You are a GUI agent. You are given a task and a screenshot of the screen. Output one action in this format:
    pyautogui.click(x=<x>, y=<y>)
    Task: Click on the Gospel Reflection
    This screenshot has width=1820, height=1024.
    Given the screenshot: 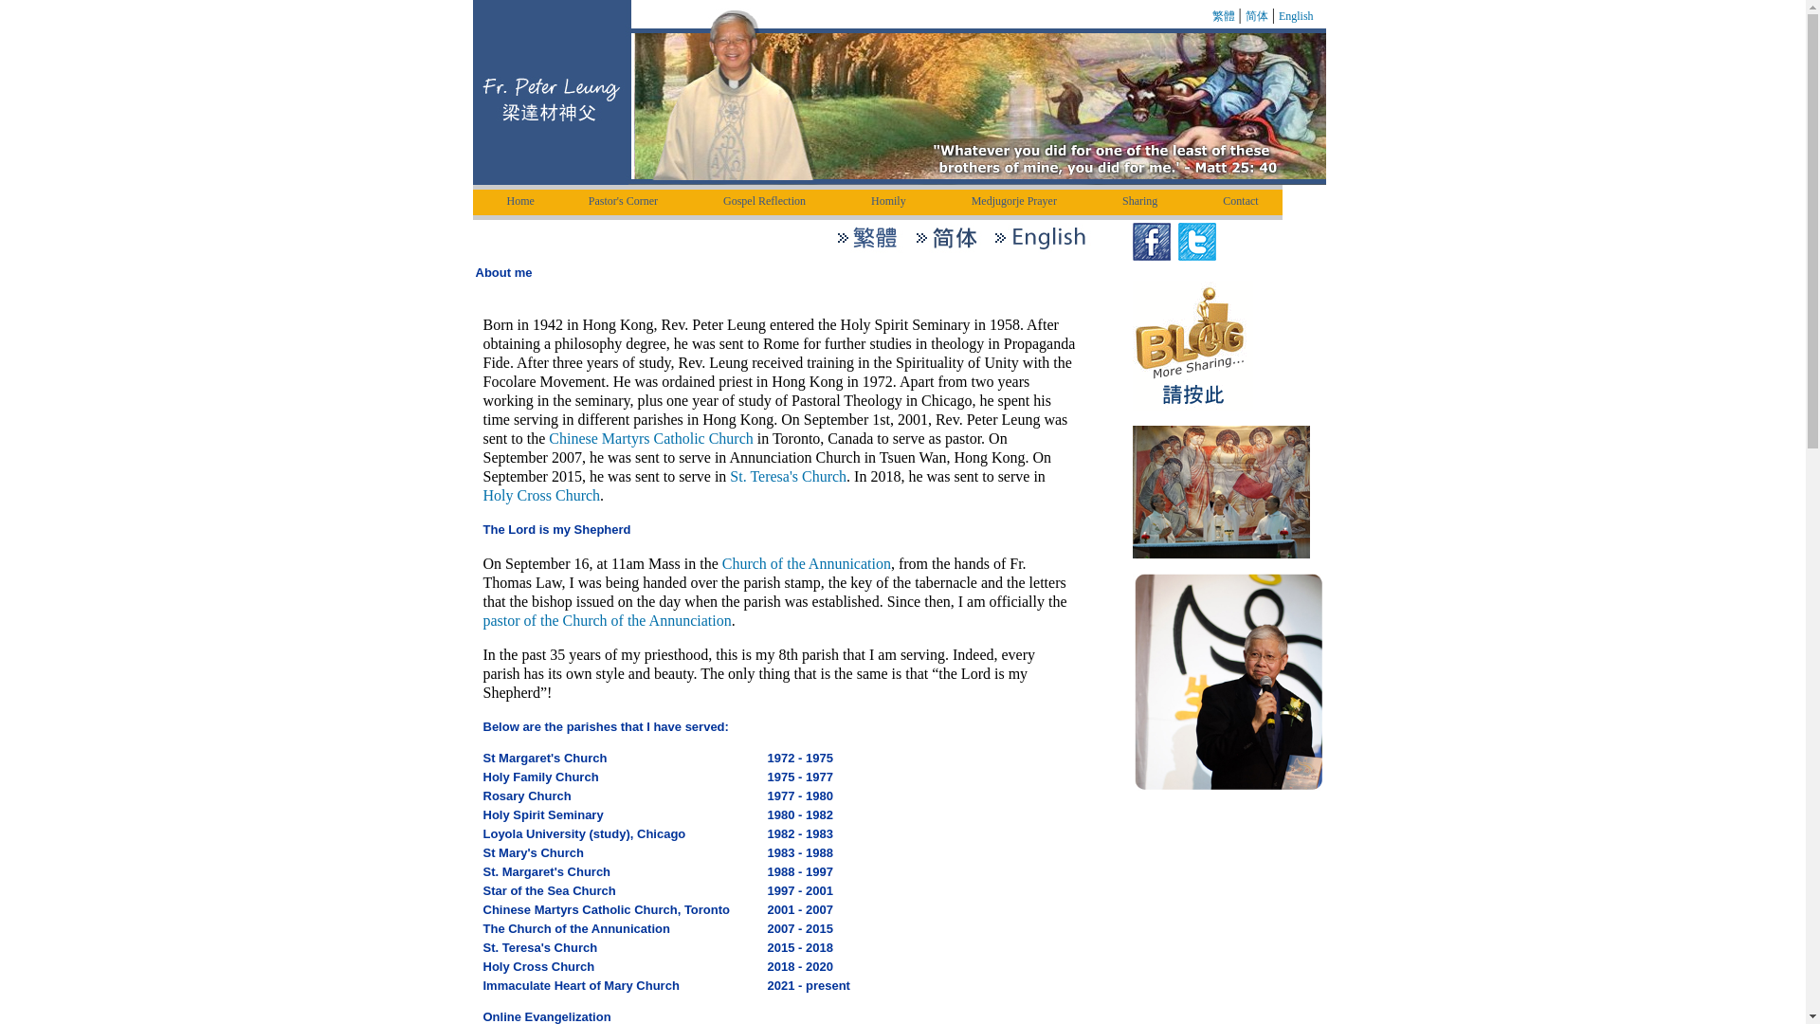 What is the action you would take?
    pyautogui.click(x=770, y=201)
    